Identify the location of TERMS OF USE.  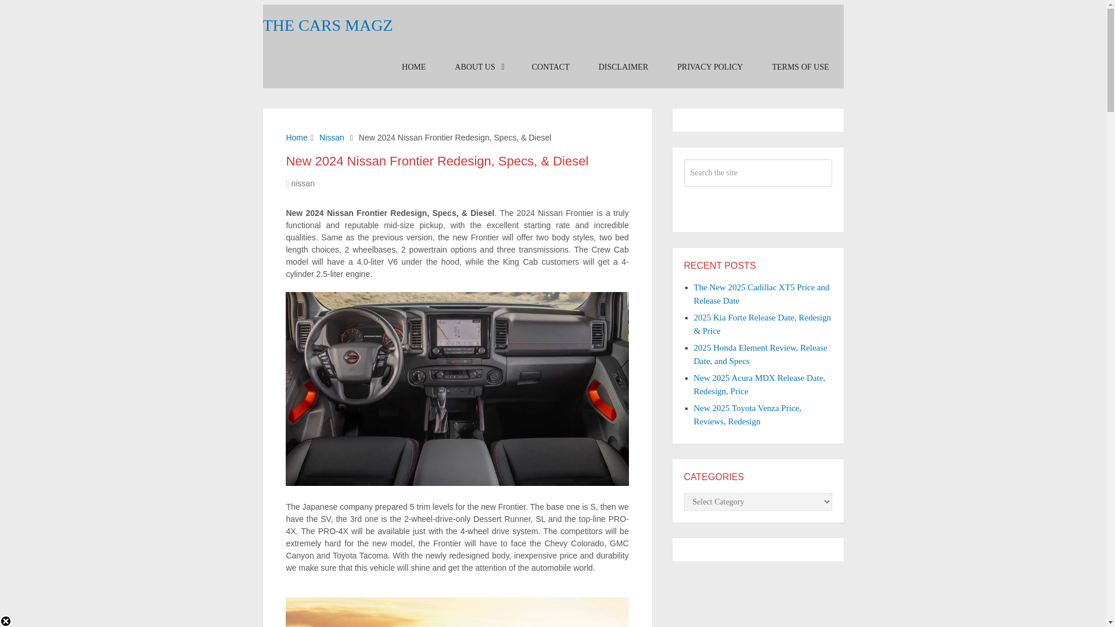
(800, 67).